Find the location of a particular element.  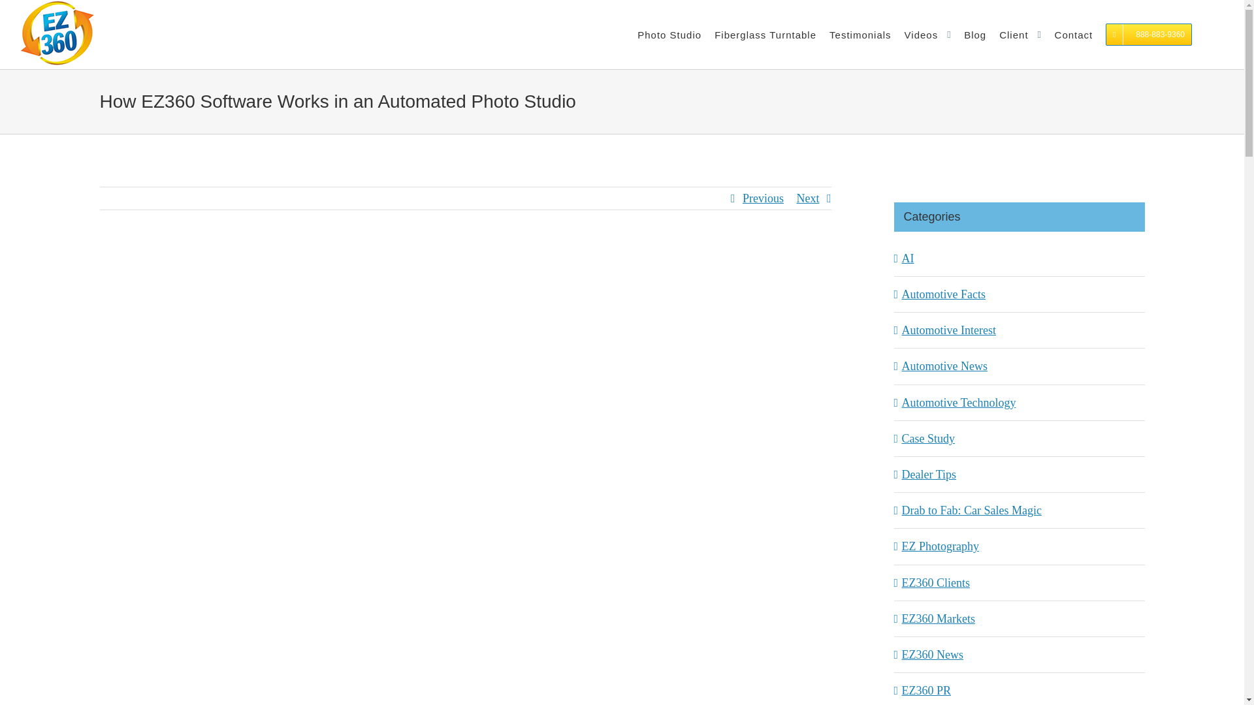

Testimonials is located at coordinates (860, 34).